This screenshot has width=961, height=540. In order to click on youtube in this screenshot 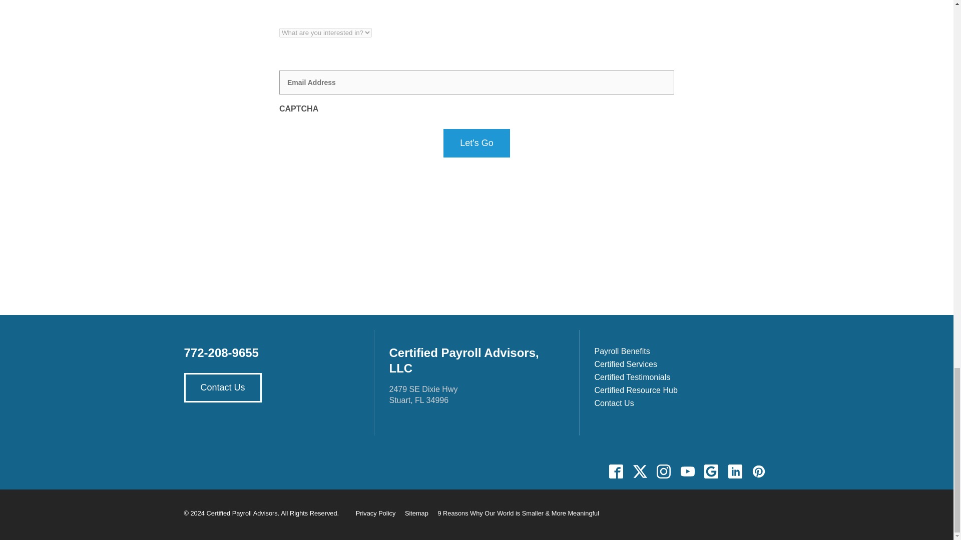, I will do `click(687, 471)`.